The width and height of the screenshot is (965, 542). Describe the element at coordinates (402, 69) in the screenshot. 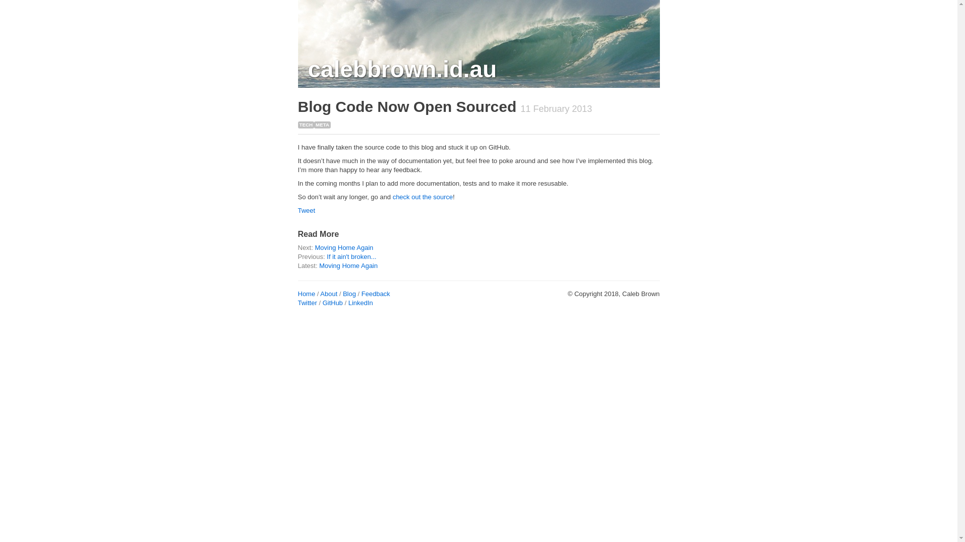

I see `calebbrown.id.au` at that location.